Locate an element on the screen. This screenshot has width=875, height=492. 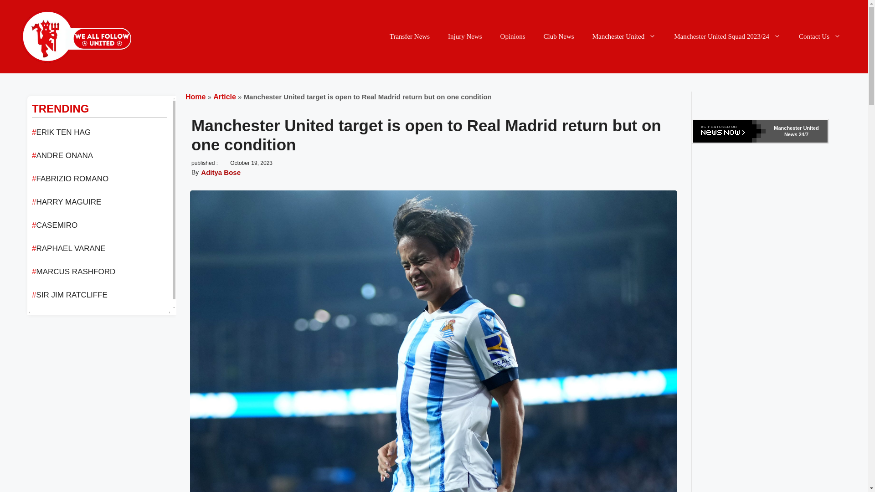
Opinions is located at coordinates (513, 36).